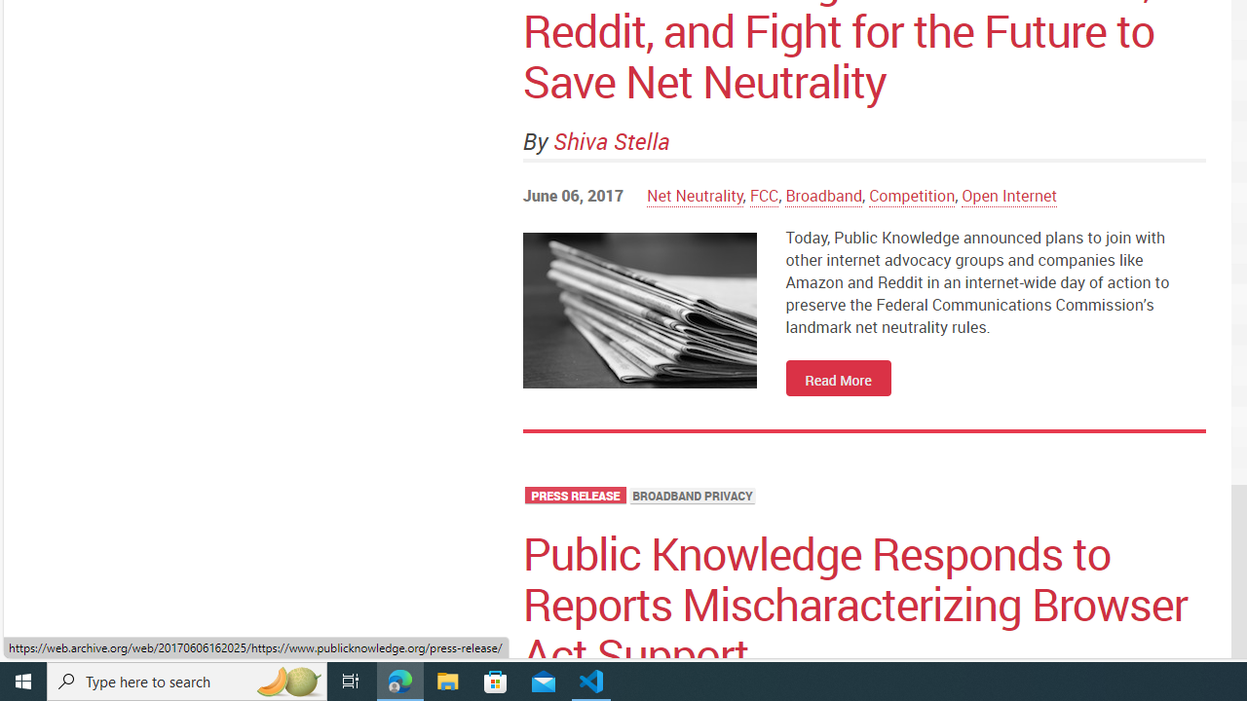  What do you see at coordinates (824, 195) in the screenshot?
I see `Broadband` at bounding box center [824, 195].